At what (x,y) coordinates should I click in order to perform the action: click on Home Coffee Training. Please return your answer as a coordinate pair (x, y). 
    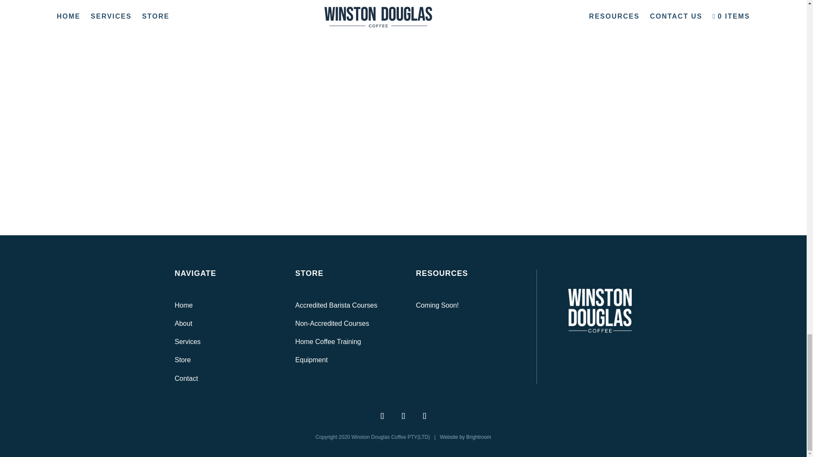
    Looking at the image, I should click on (328, 342).